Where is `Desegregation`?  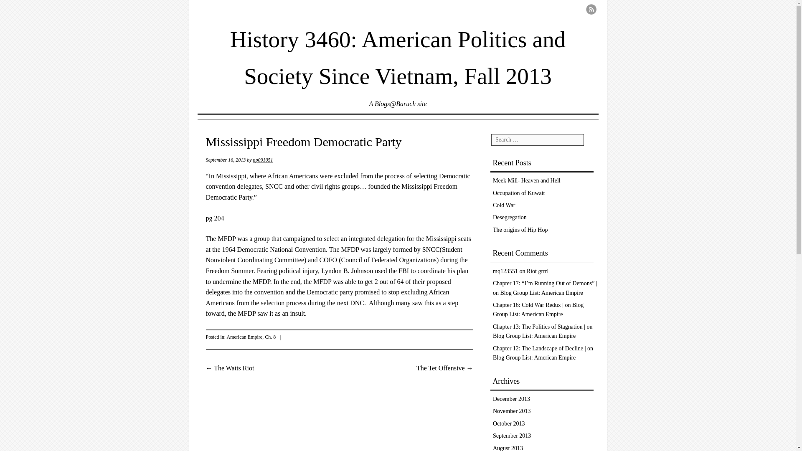
Desegregation is located at coordinates (510, 217).